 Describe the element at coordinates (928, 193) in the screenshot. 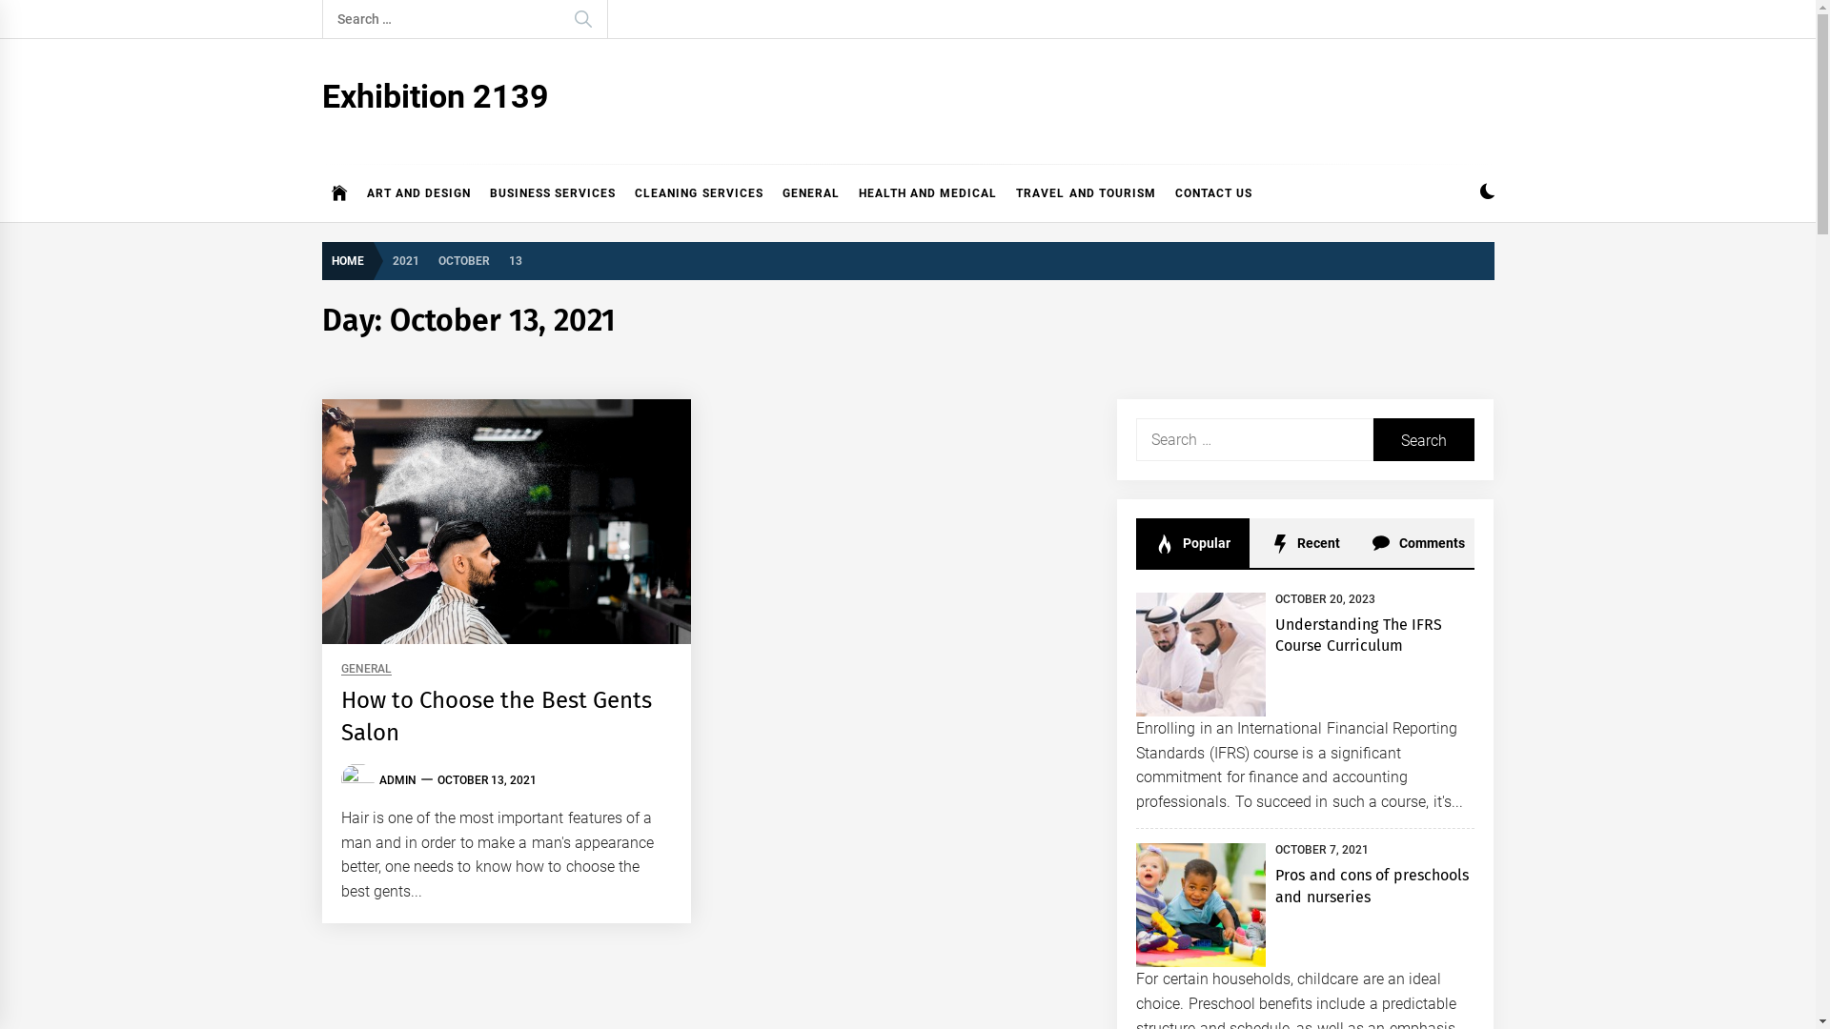

I see `HEALTH AND MEDICAL` at that location.